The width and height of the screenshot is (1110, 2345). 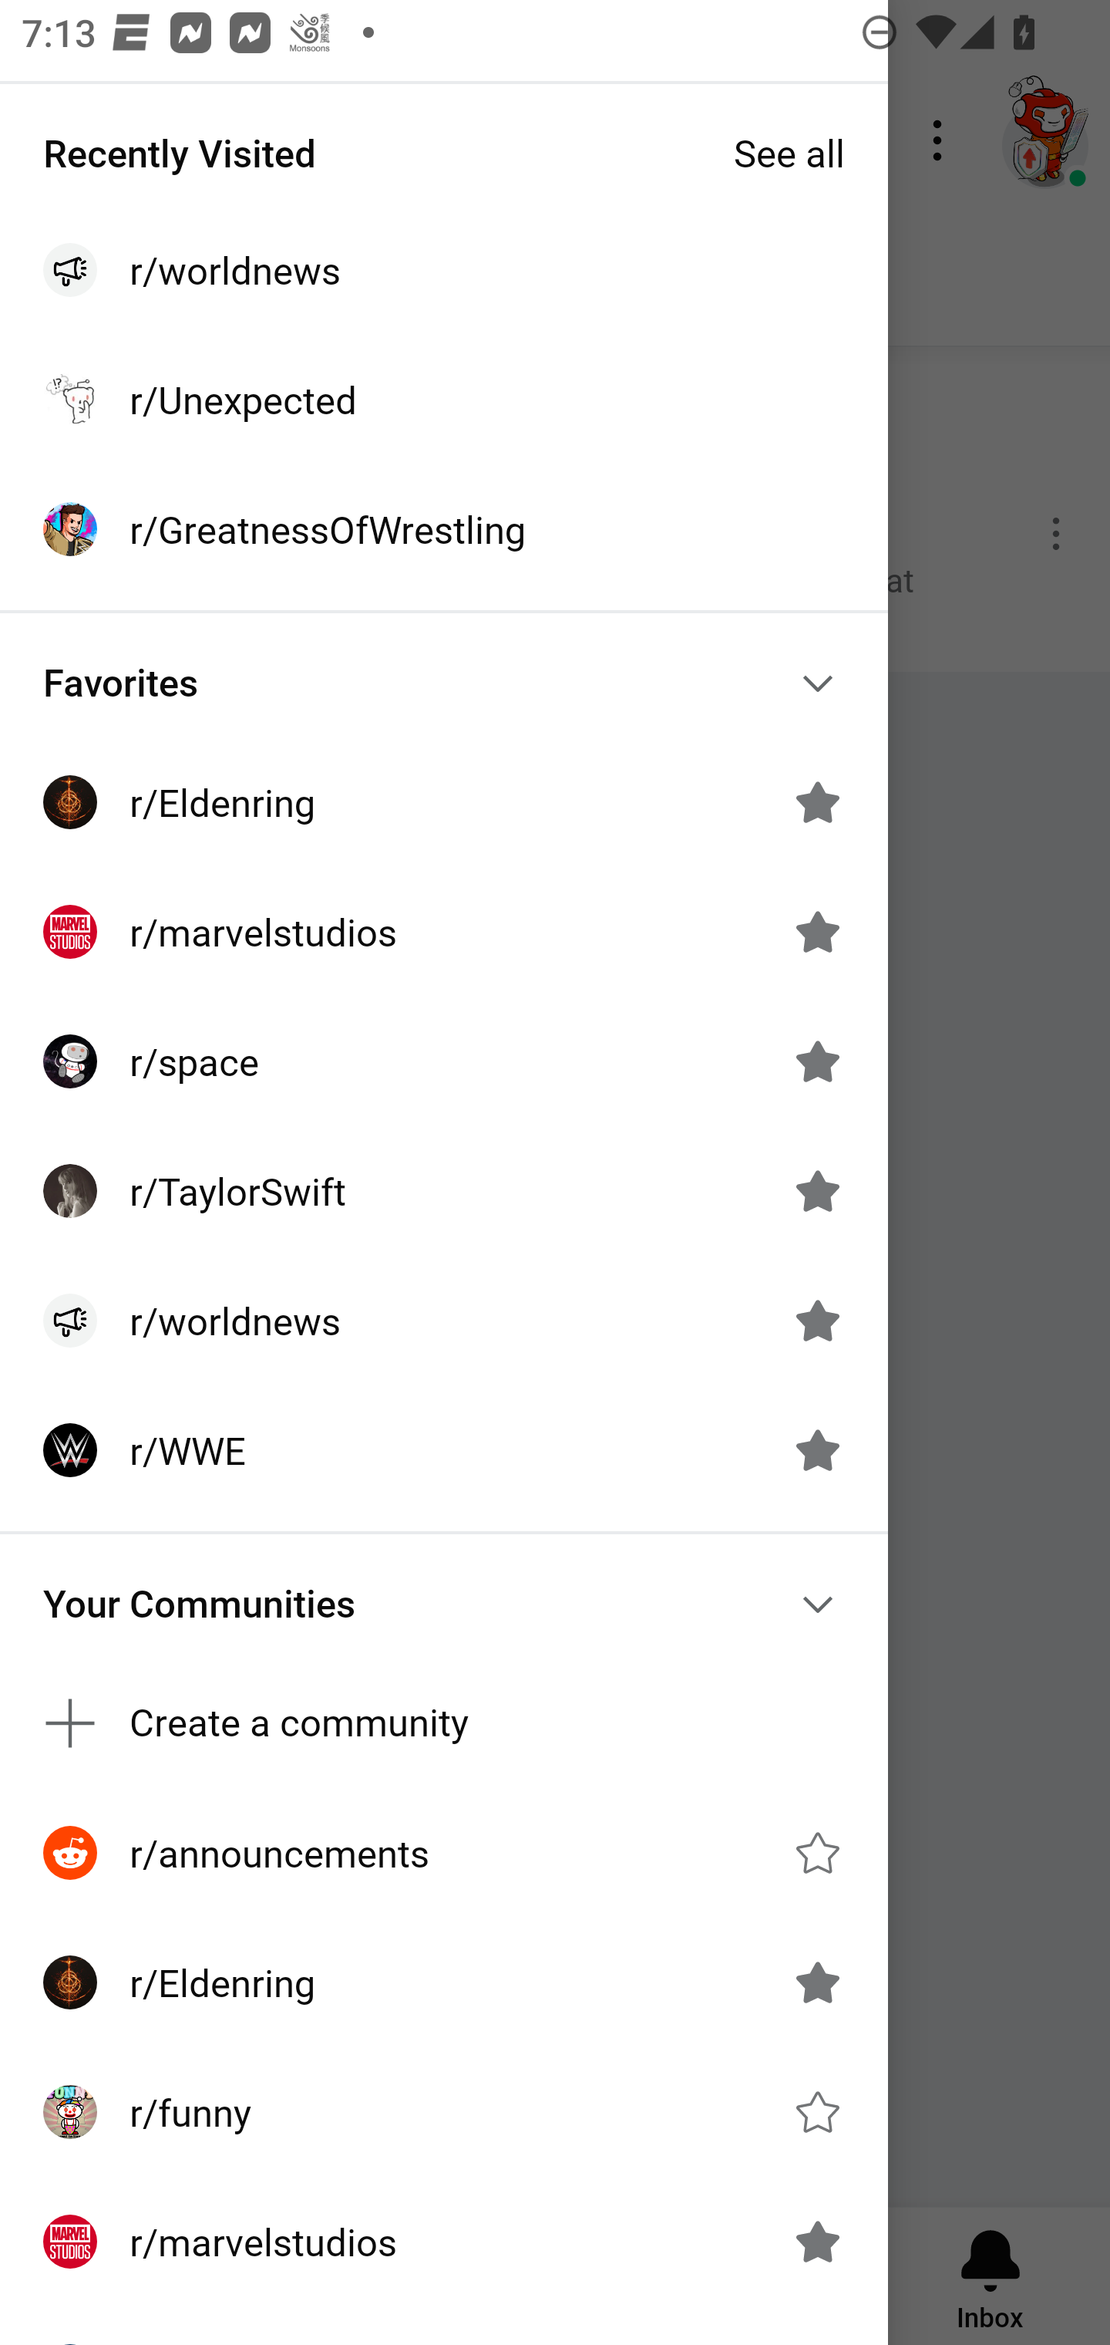 What do you see at coordinates (444, 528) in the screenshot?
I see `r/GreatnessOfWrestling` at bounding box center [444, 528].